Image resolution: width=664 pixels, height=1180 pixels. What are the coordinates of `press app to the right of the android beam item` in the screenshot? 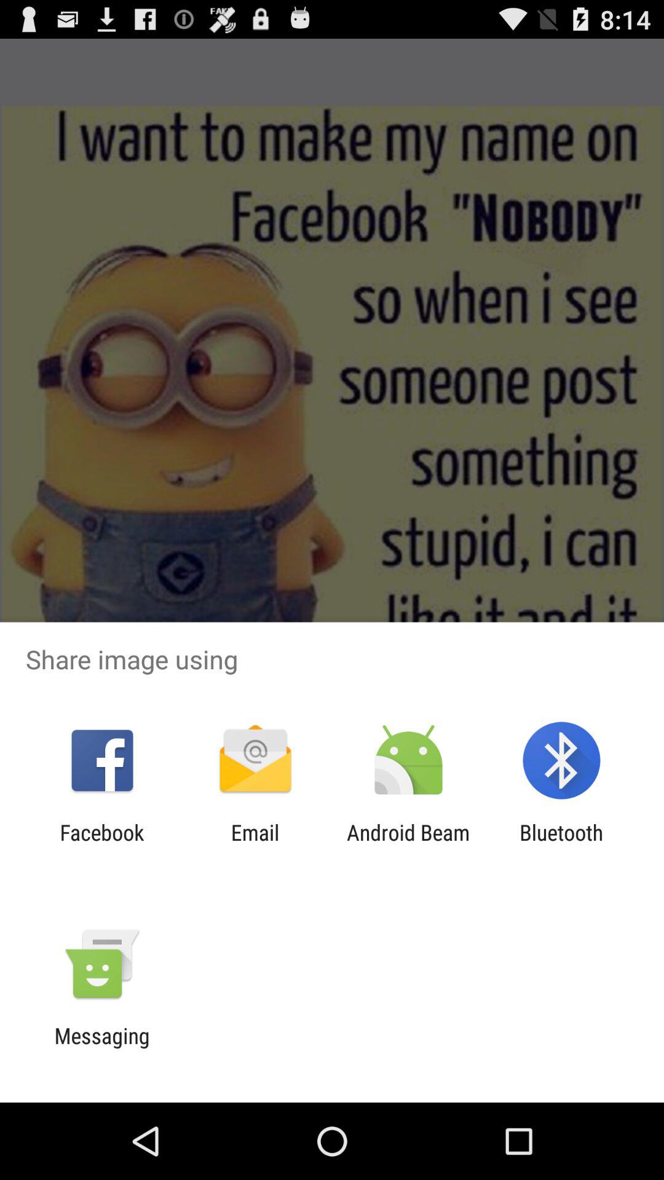 It's located at (561, 845).